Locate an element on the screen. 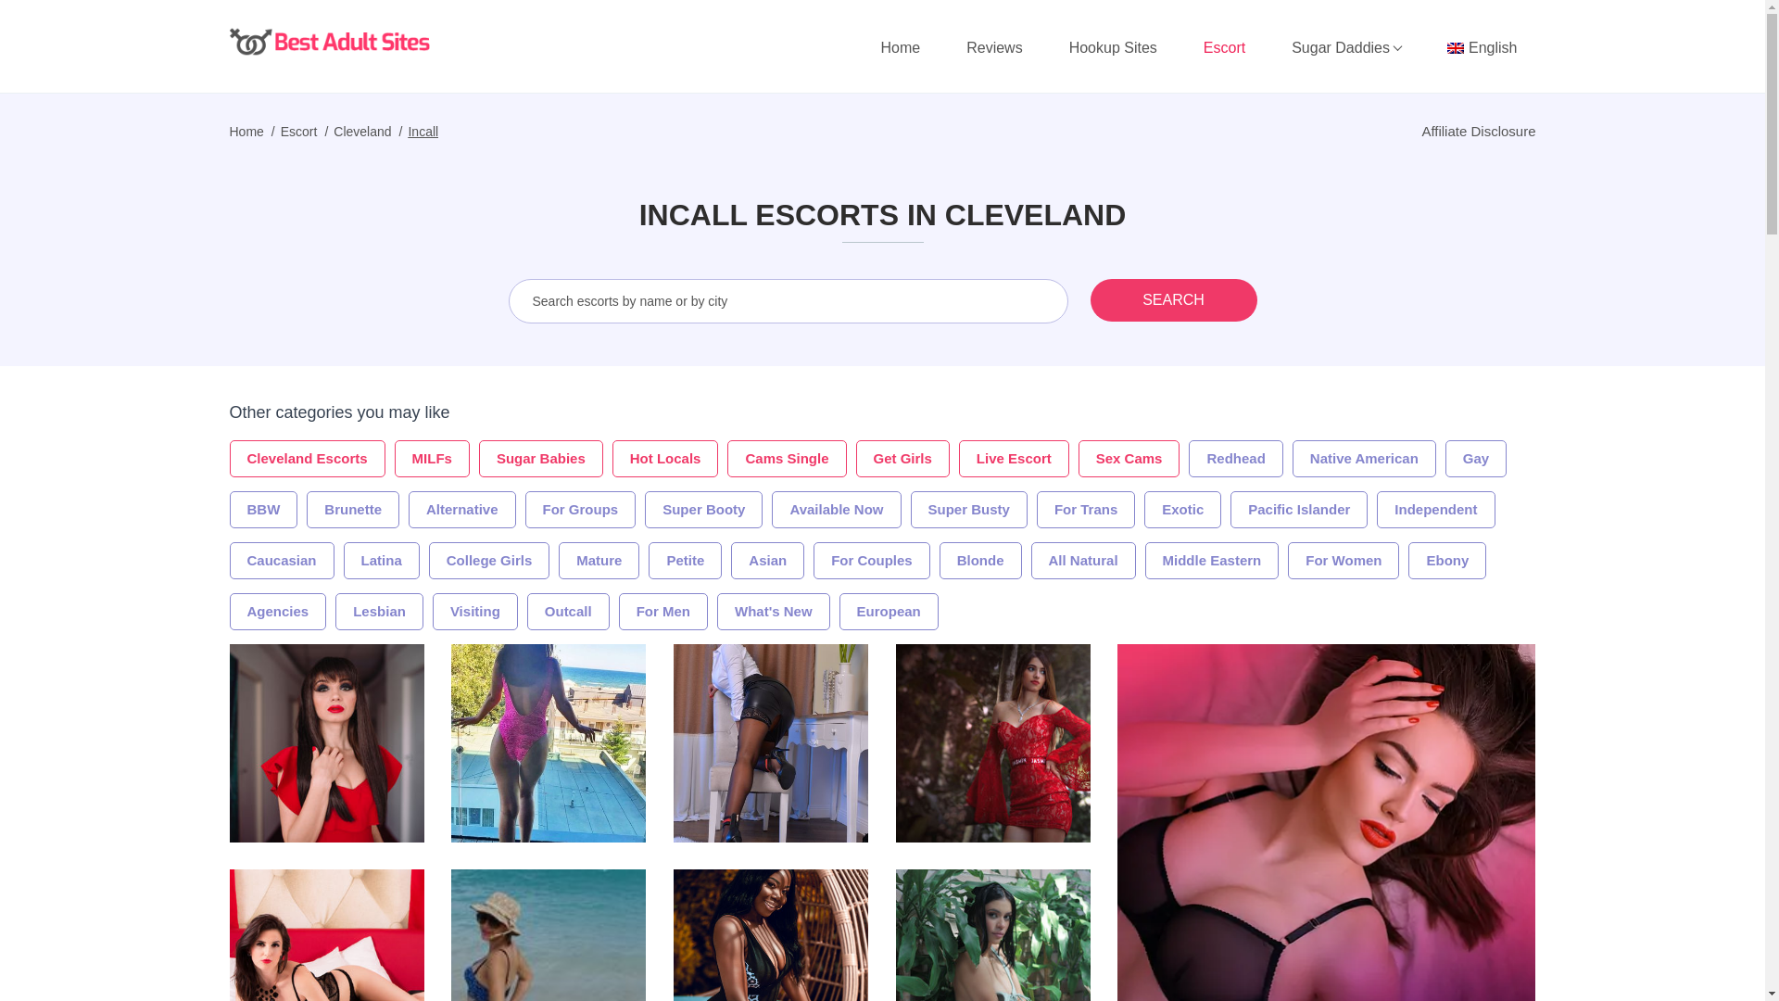  Escort is located at coordinates (299, 132).